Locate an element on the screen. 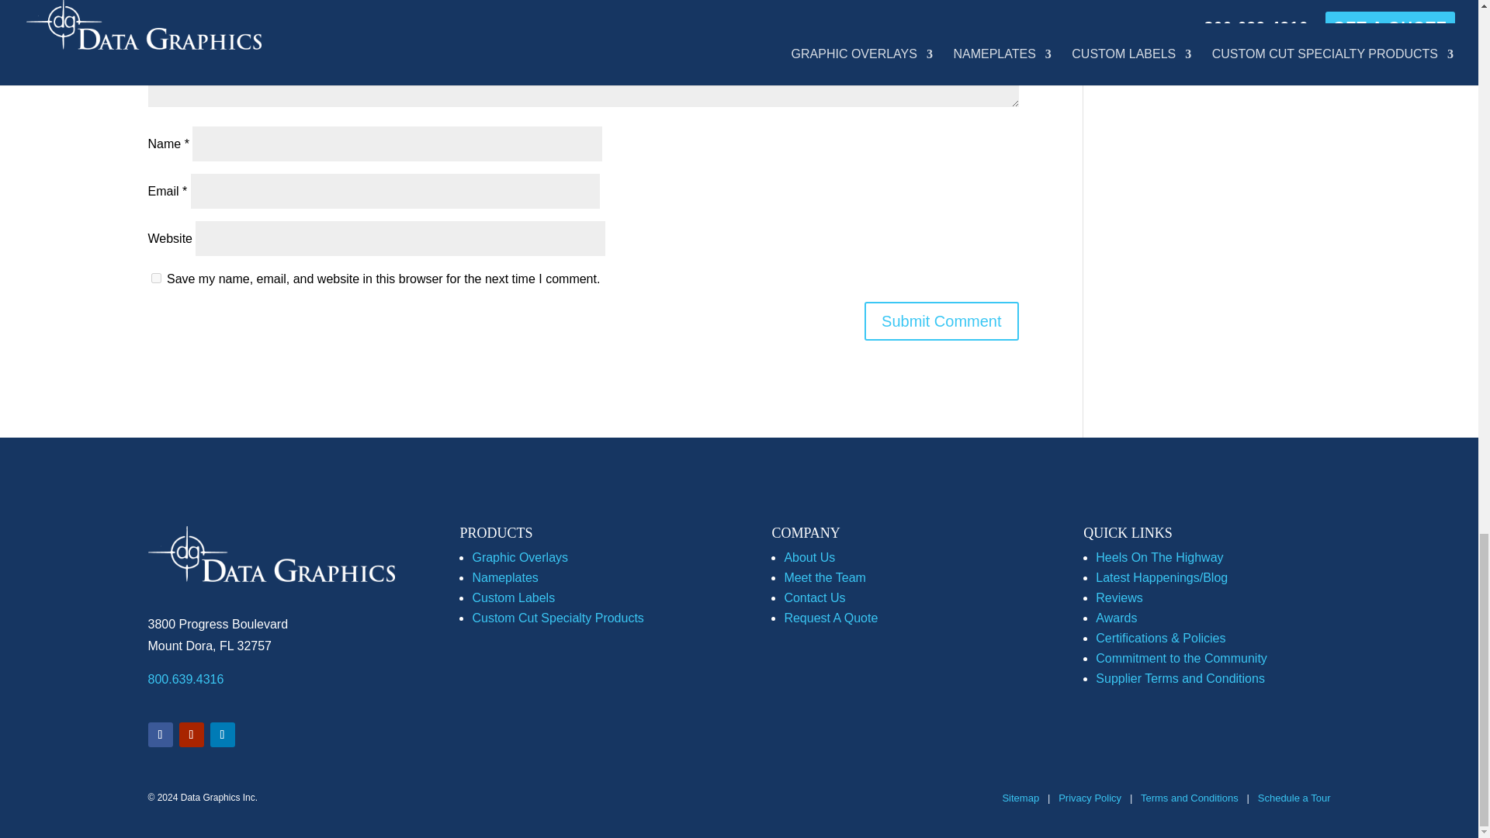 This screenshot has height=838, width=1490. Submit Comment is located at coordinates (941, 320).